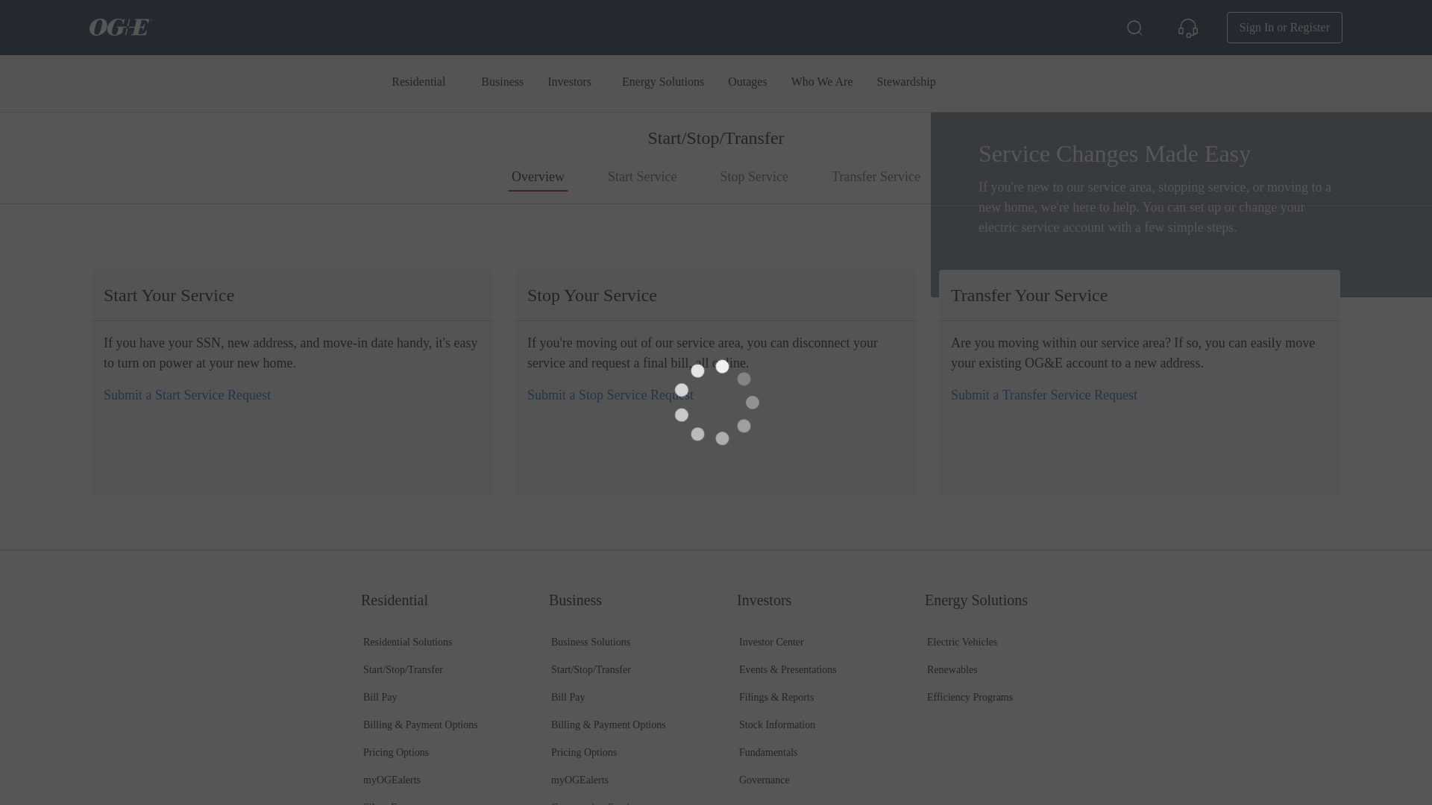 The image size is (1432, 805). I want to click on Energy Solutions, so click(662, 83).